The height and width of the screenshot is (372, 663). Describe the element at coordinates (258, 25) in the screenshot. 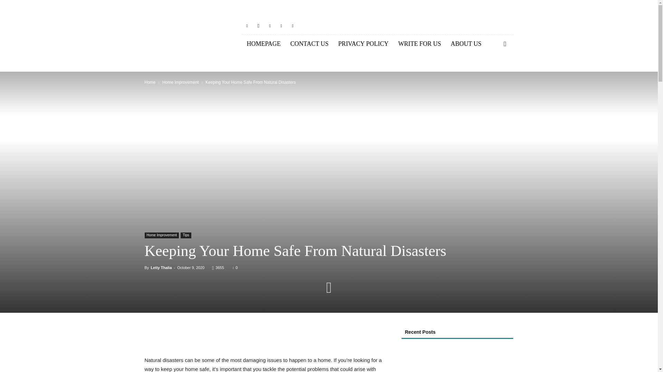

I see `Instagram` at that location.